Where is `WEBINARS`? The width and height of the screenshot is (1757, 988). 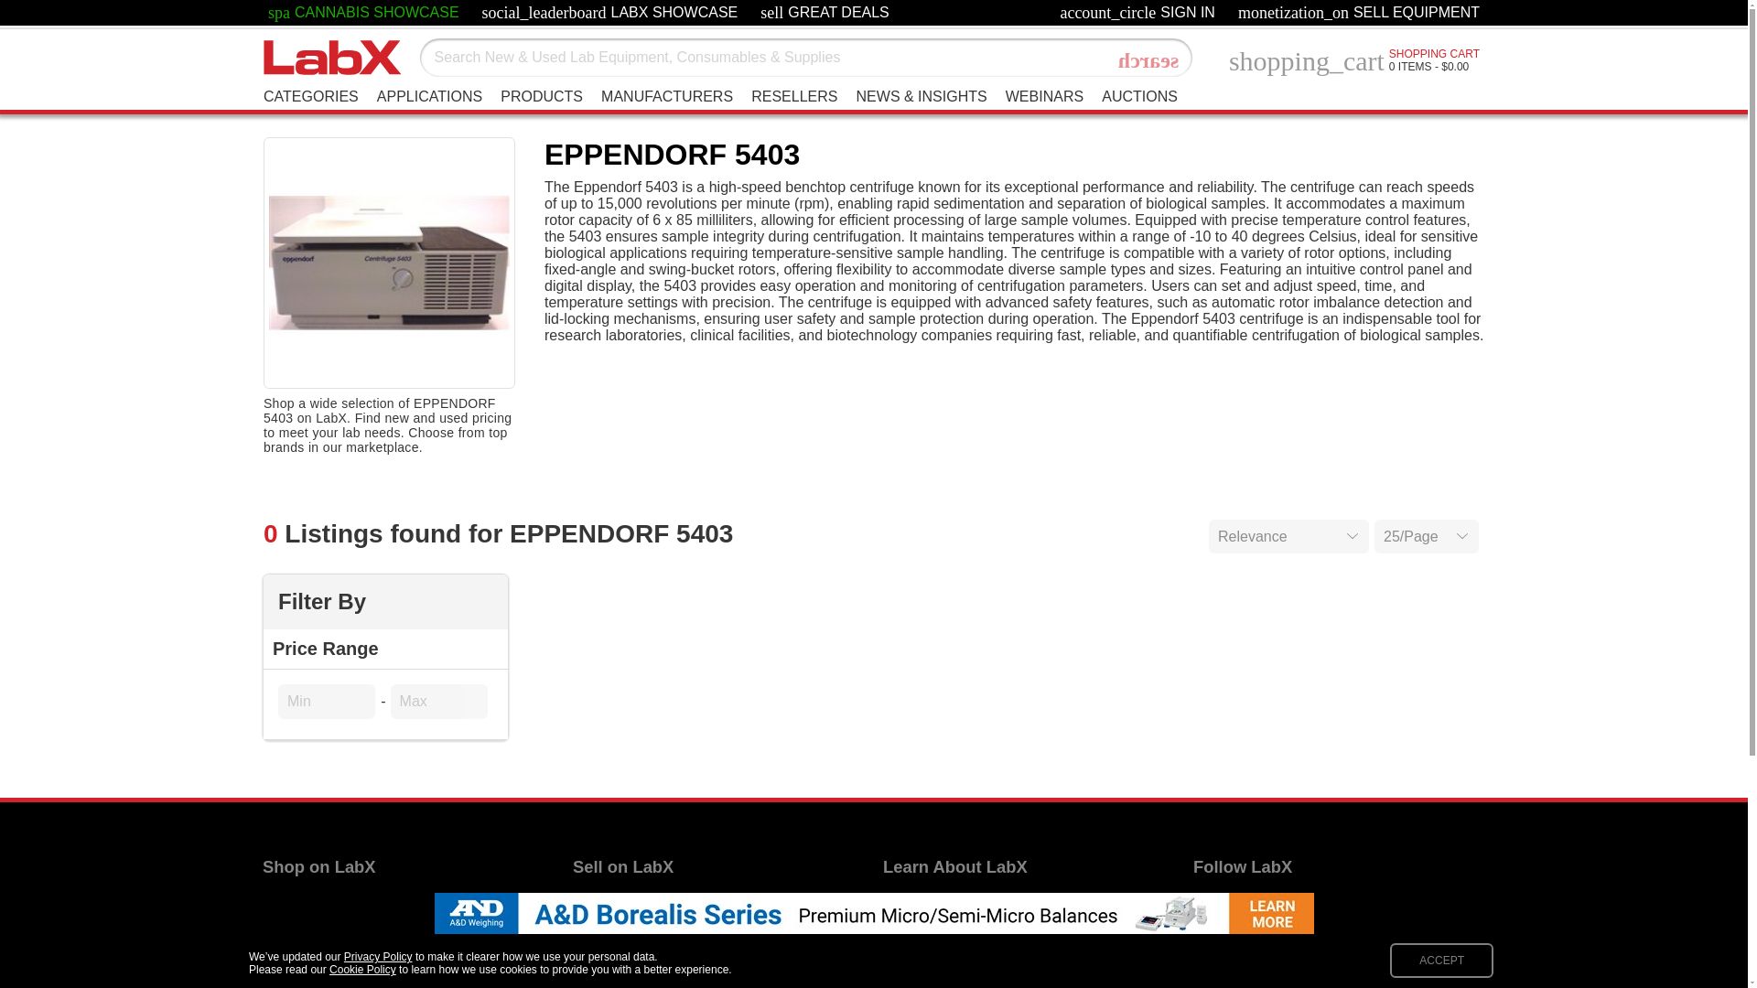 WEBINARS is located at coordinates (638, 904).